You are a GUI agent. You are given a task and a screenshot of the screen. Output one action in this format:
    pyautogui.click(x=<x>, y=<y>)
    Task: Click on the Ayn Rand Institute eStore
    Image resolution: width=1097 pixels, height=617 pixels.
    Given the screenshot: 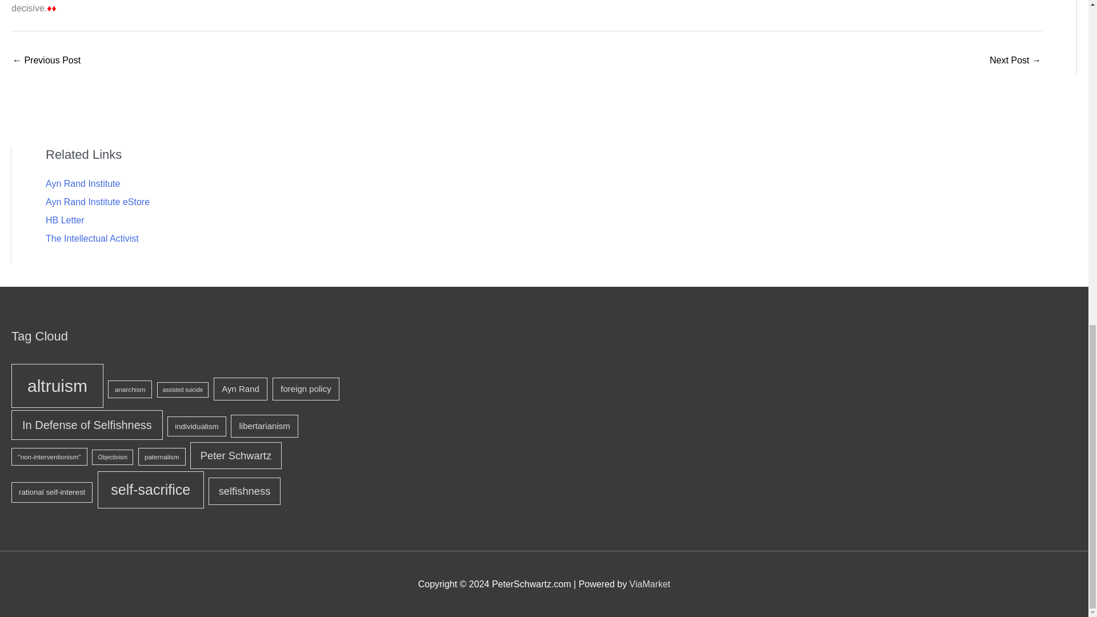 What is the action you would take?
    pyautogui.click(x=97, y=201)
    